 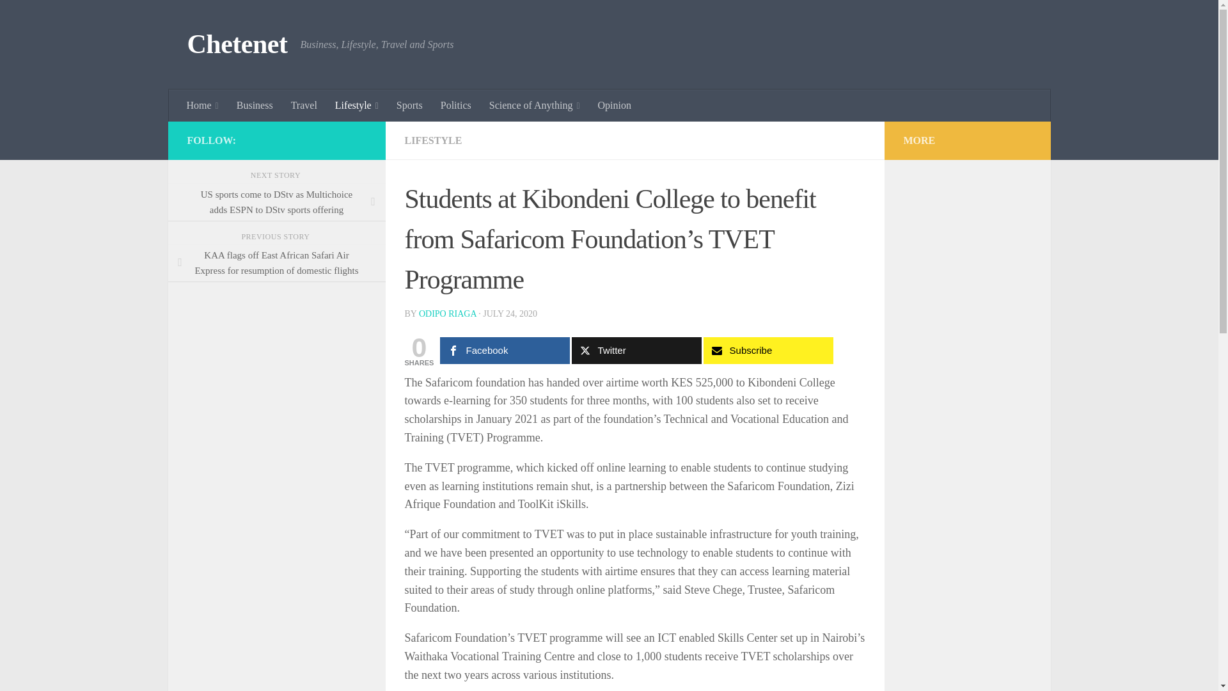 What do you see at coordinates (769, 351) in the screenshot?
I see `Subscribe` at bounding box center [769, 351].